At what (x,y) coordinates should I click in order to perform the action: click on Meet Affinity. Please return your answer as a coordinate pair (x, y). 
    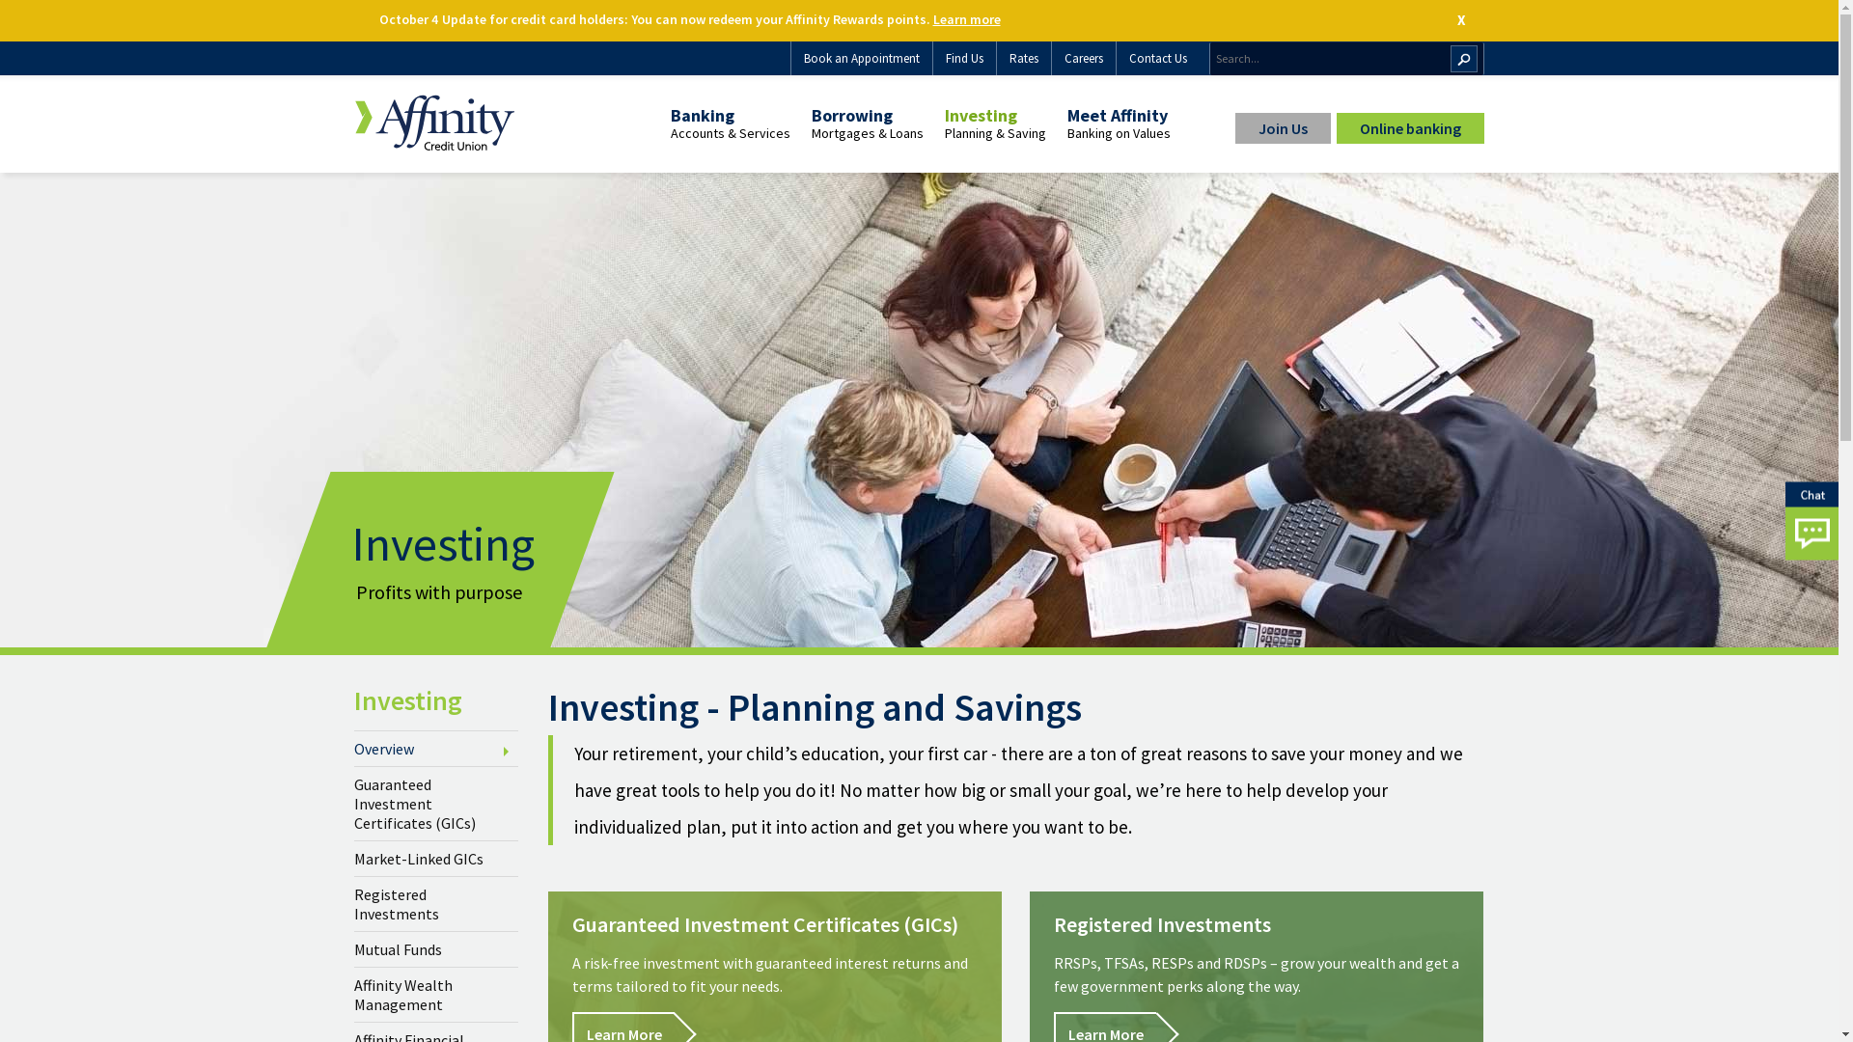
    Looking at the image, I should click on (1120, 116).